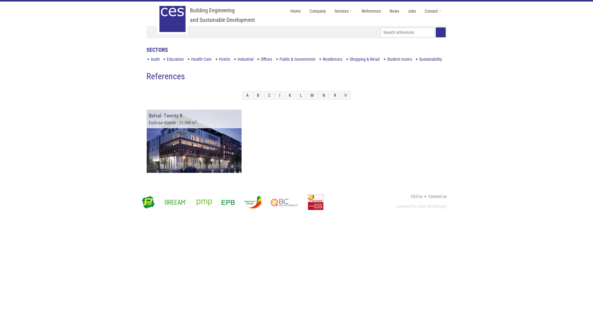 This screenshot has width=593, height=333. Describe the element at coordinates (412, 11) in the screenshot. I see `Jobs` at that location.